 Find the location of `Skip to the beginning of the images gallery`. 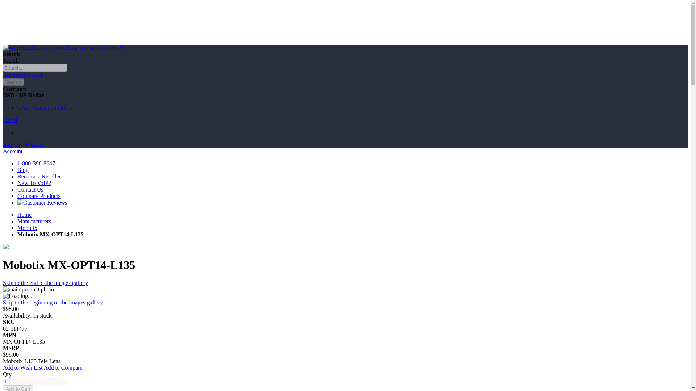

Skip to the beginning of the images gallery is located at coordinates (53, 302).